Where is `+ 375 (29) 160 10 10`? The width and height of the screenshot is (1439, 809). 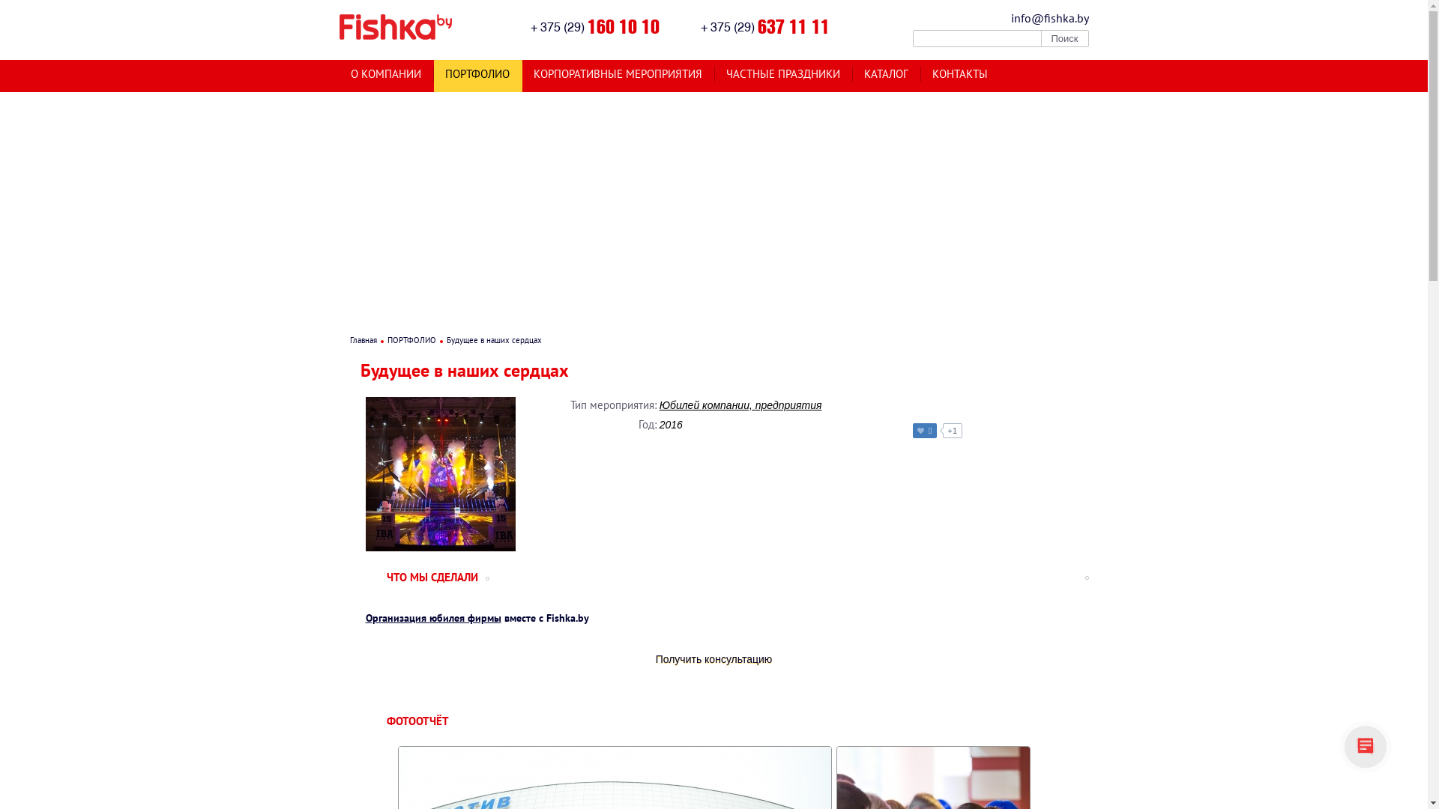 + 375 (29) 160 10 10 is located at coordinates (595, 25).